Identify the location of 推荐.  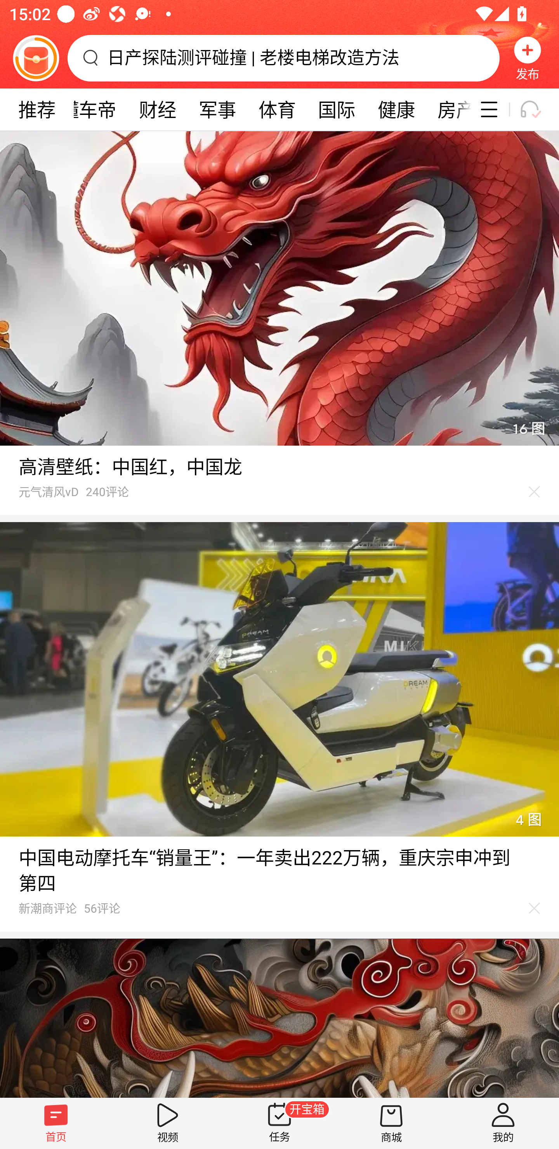
(36, 109).